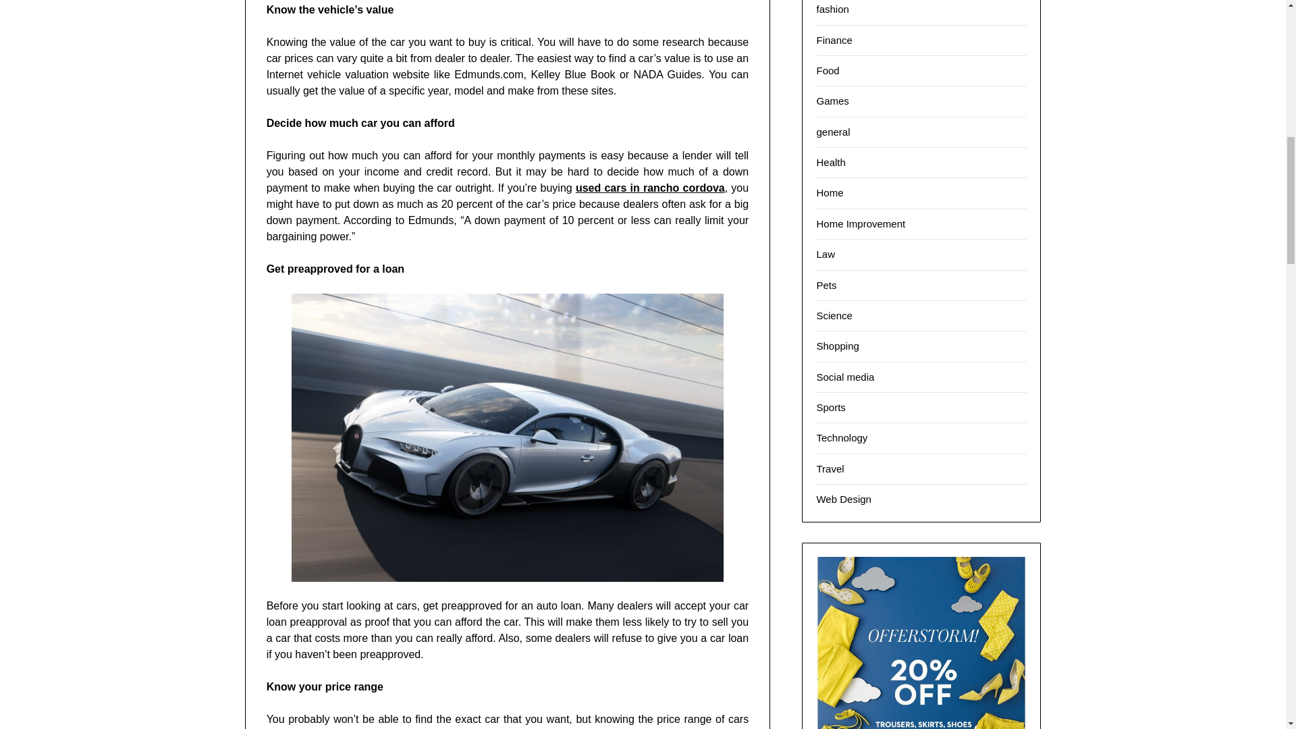  Describe the element at coordinates (830, 192) in the screenshot. I see `Home` at that location.